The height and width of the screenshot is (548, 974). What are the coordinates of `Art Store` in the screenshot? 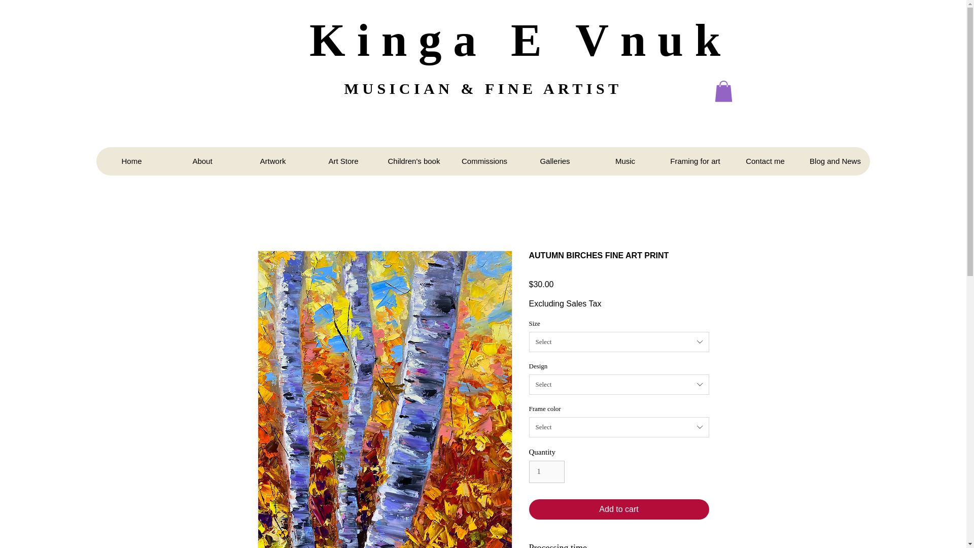 It's located at (343, 161).